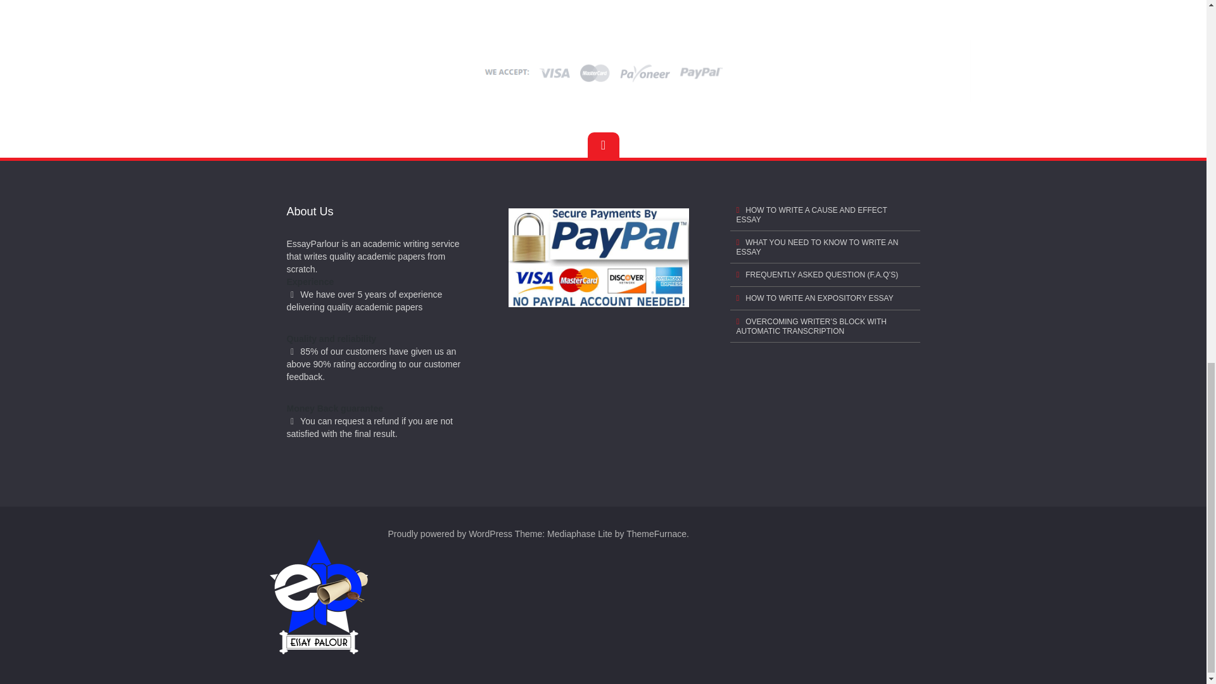 The image size is (1216, 684). Describe the element at coordinates (825, 298) in the screenshot. I see `HOW TO WRITE AN EXPOSITORY ESSAY` at that location.